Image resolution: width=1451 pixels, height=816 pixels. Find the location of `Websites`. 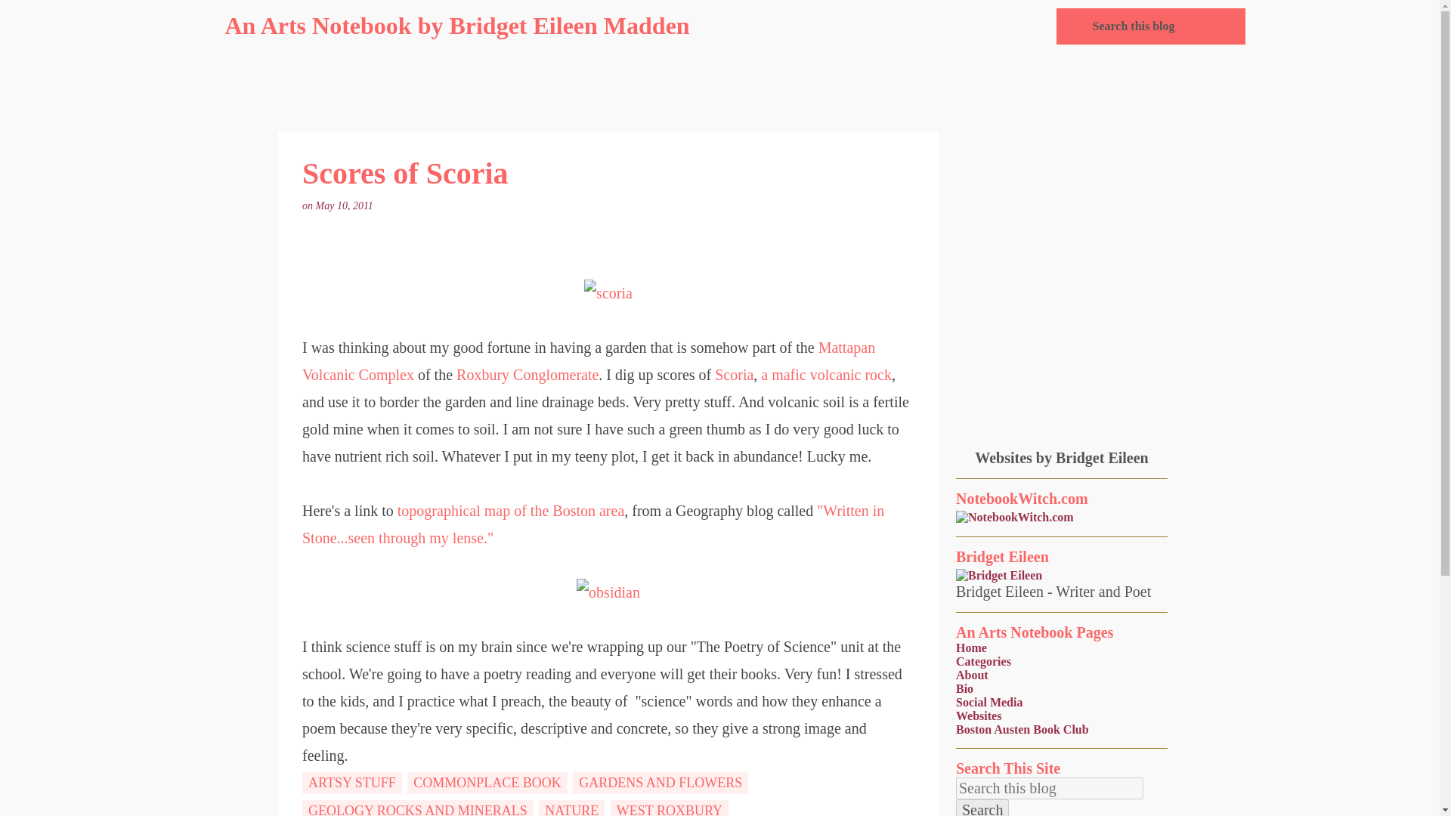

Websites is located at coordinates (978, 715).